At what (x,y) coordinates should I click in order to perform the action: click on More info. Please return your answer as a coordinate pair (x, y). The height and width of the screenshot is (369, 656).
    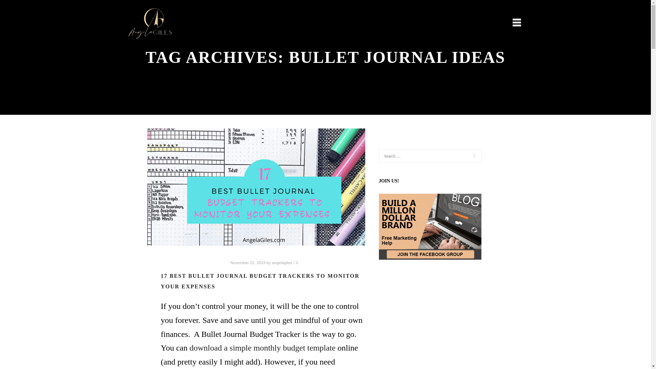
    Looking at the image, I should click on (512, 23).